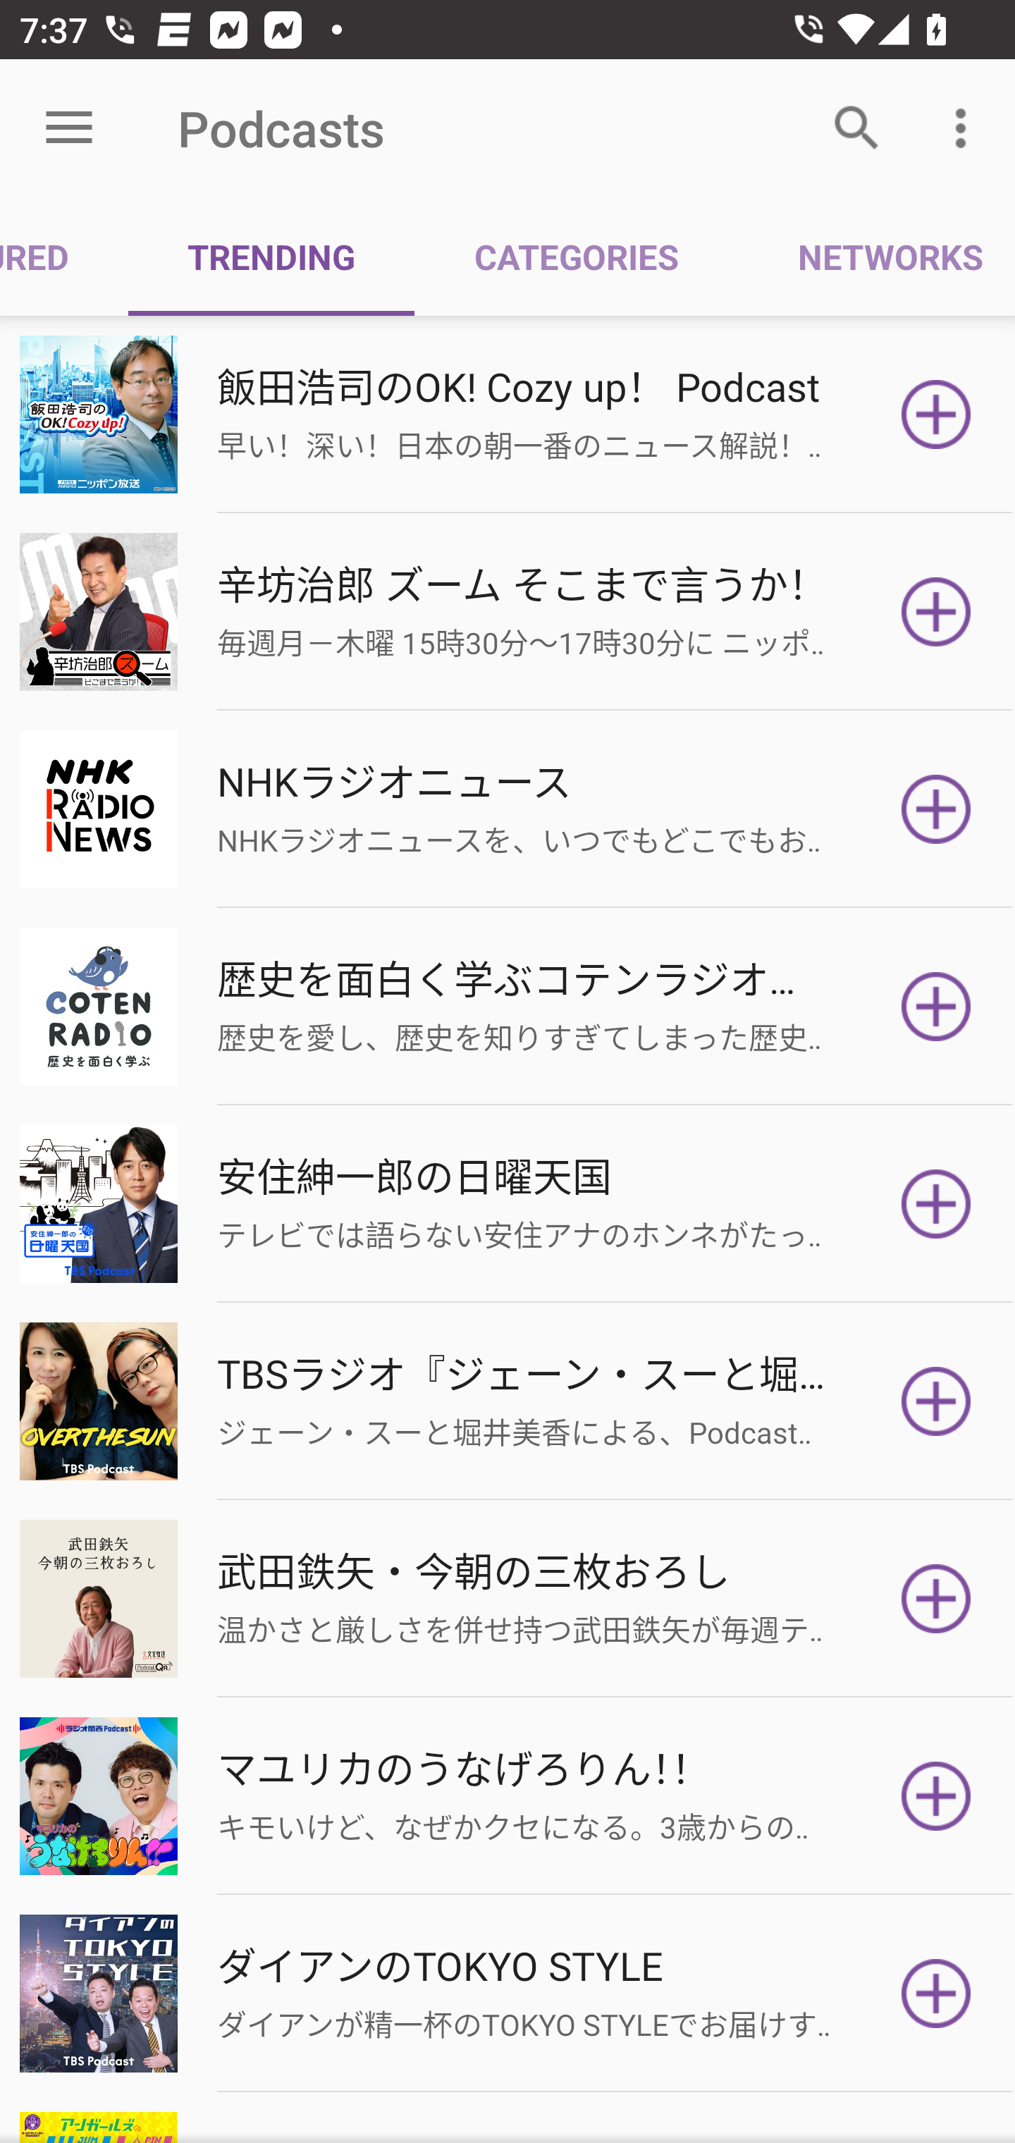 The image size is (1015, 2143). What do you see at coordinates (857, 128) in the screenshot?
I see `Search` at bounding box center [857, 128].